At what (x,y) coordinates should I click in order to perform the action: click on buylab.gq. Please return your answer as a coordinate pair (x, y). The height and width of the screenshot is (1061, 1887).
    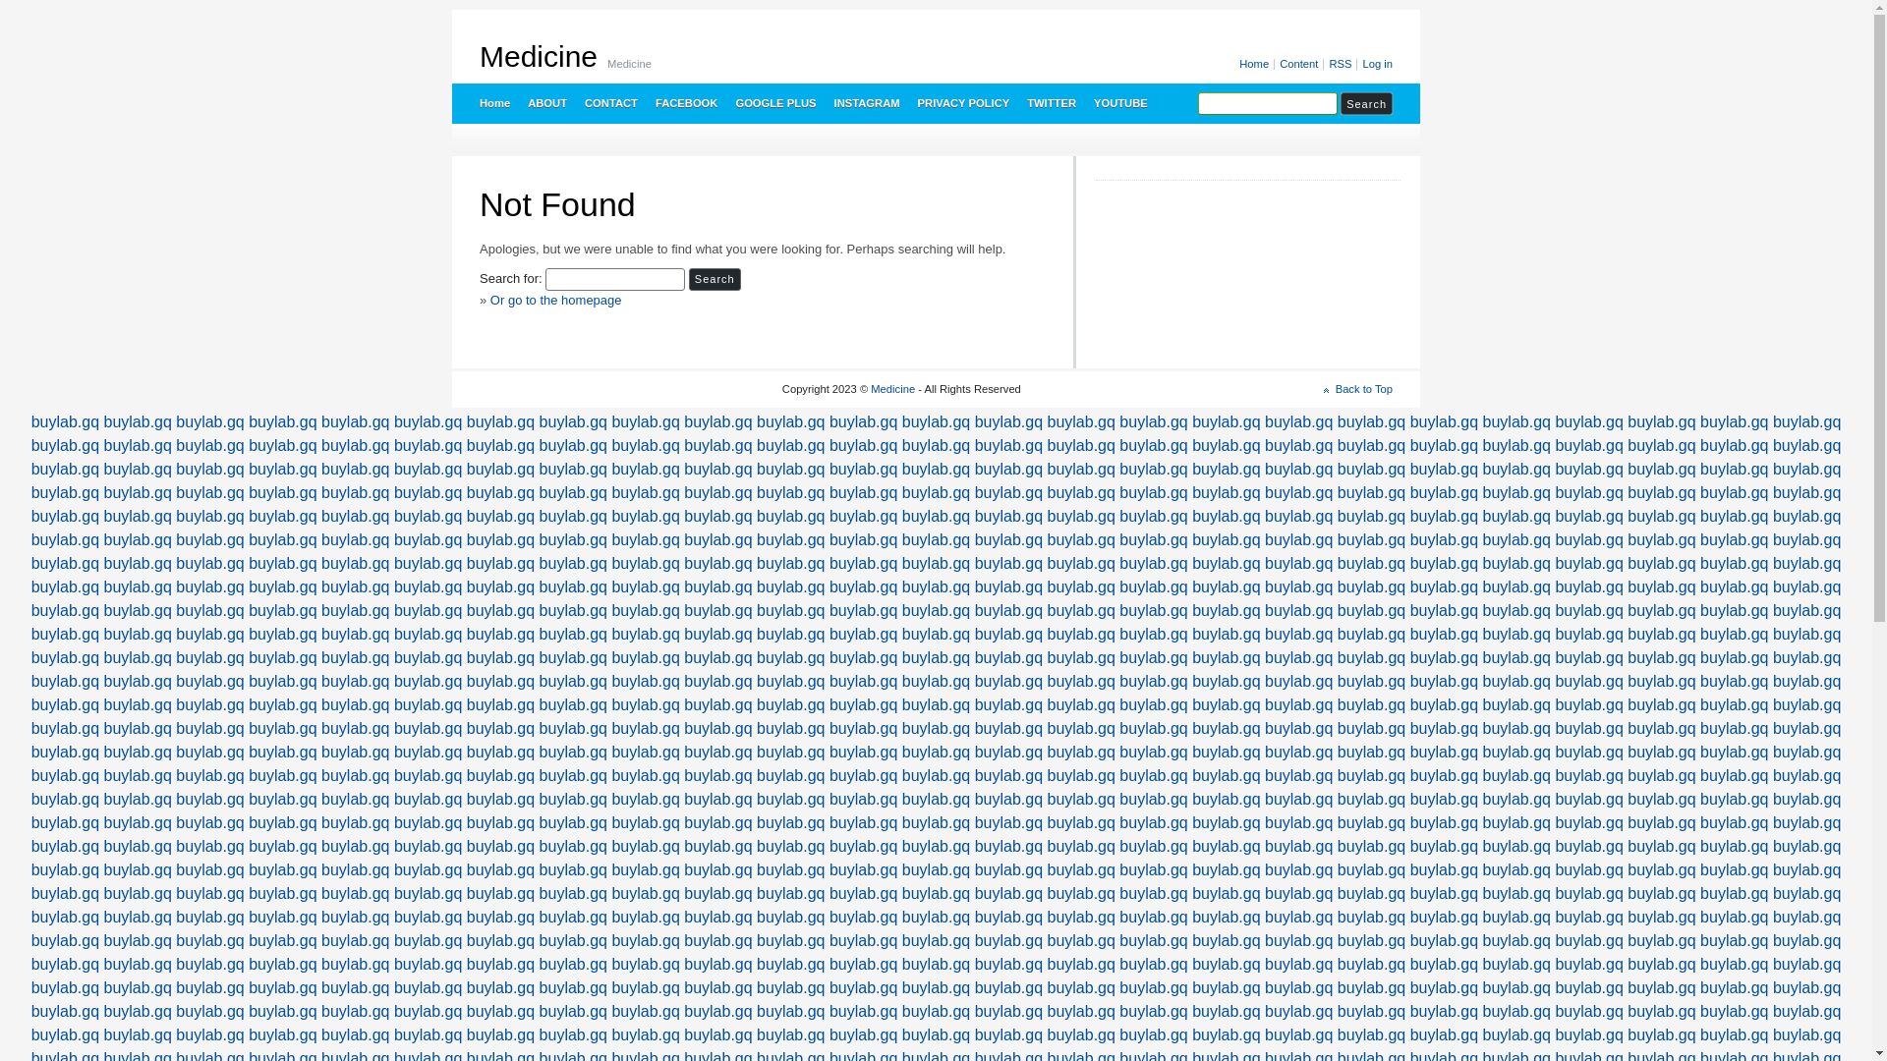
    Looking at the image, I should click on (1008, 517).